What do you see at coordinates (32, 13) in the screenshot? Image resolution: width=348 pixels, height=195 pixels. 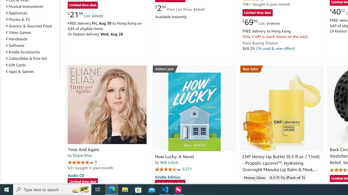 I see `Appliances` at bounding box center [32, 13].